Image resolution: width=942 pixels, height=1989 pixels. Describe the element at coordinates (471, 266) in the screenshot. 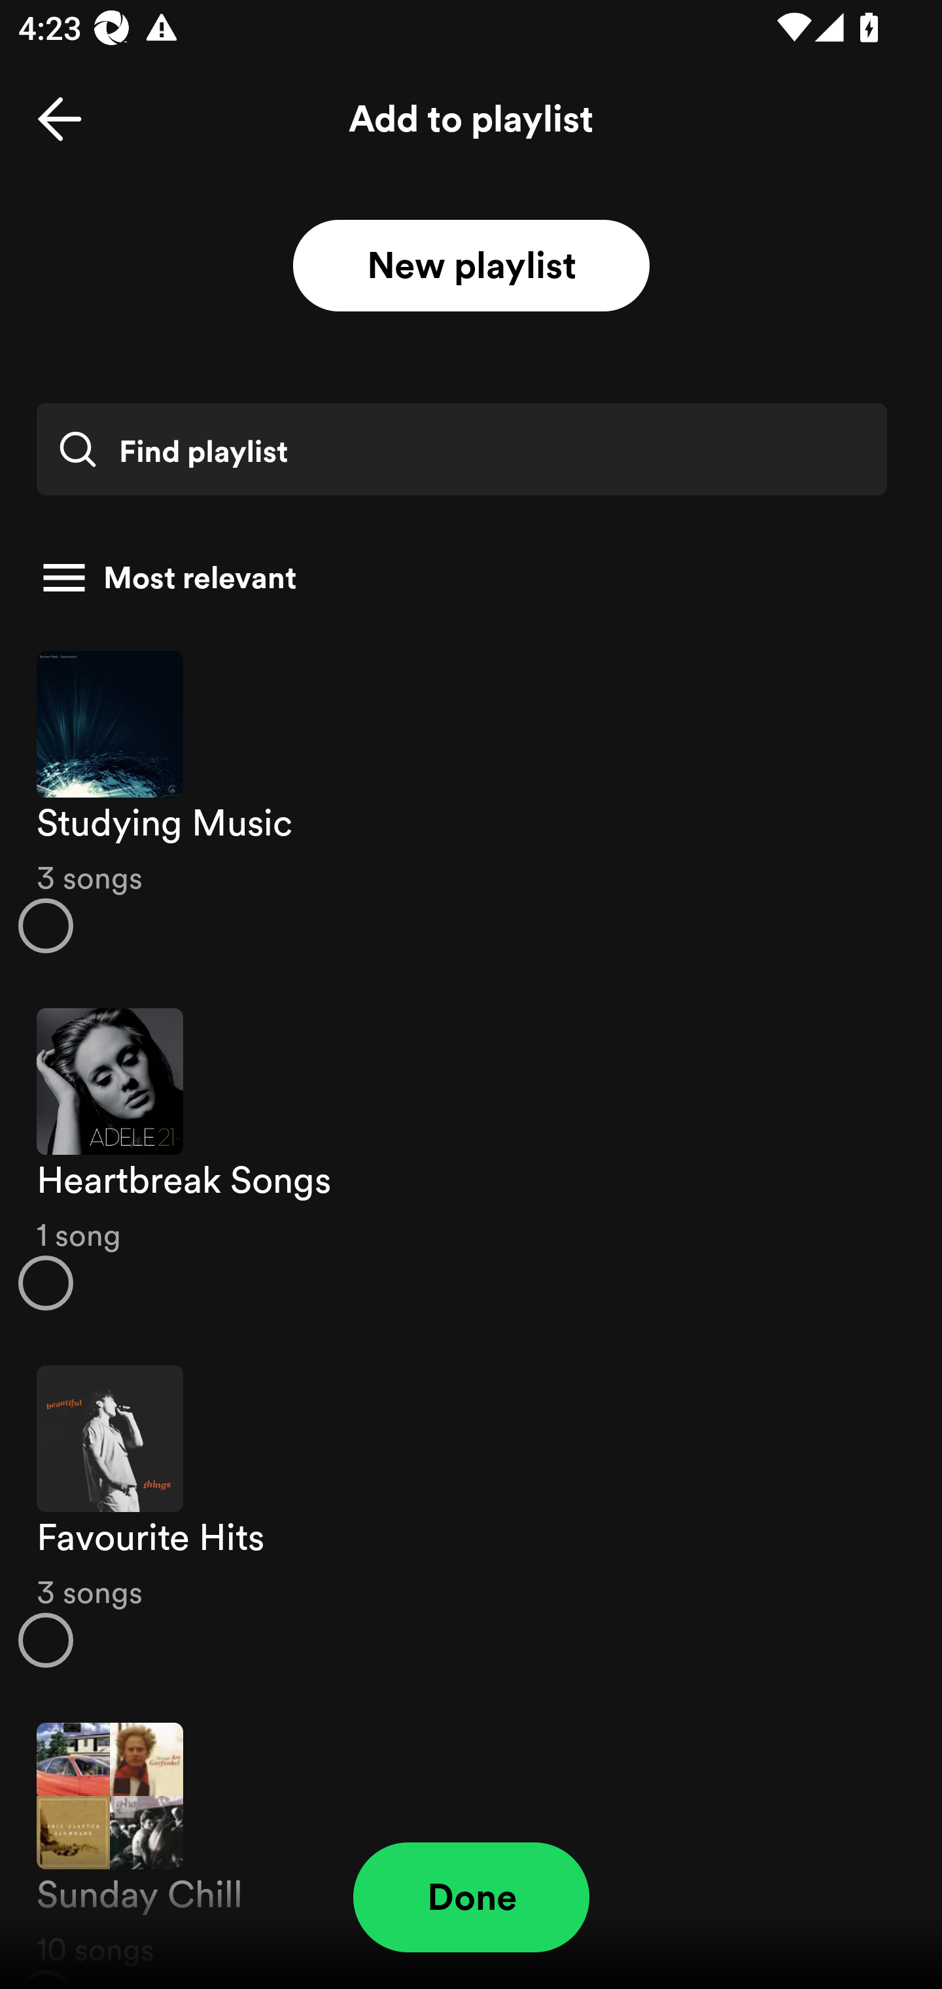

I see `New playlist` at that location.